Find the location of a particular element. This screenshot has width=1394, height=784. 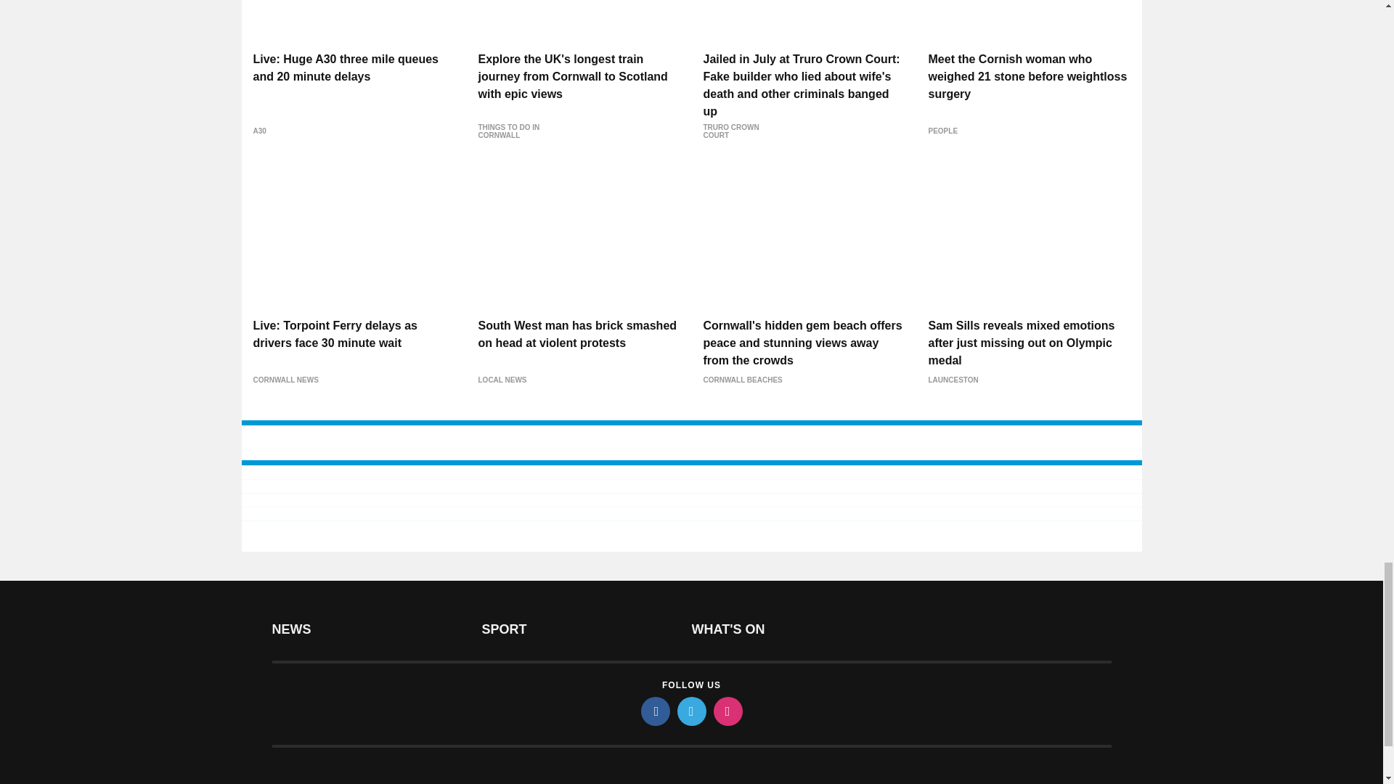

instagram is located at coordinates (727, 711).